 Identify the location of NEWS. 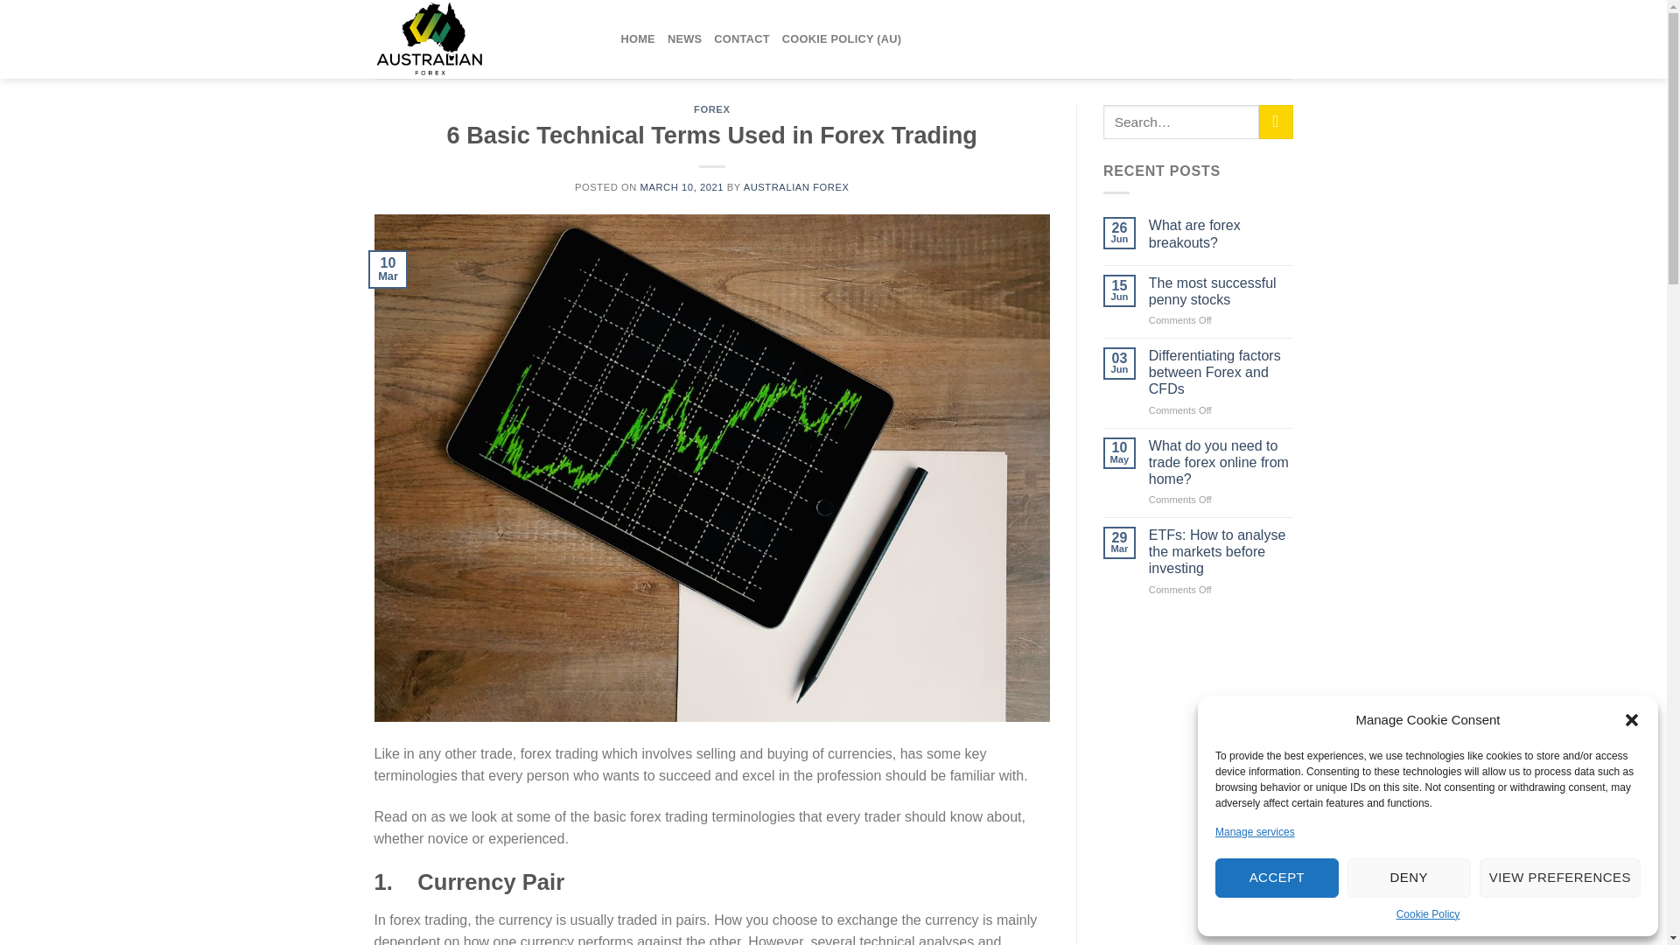
(684, 38).